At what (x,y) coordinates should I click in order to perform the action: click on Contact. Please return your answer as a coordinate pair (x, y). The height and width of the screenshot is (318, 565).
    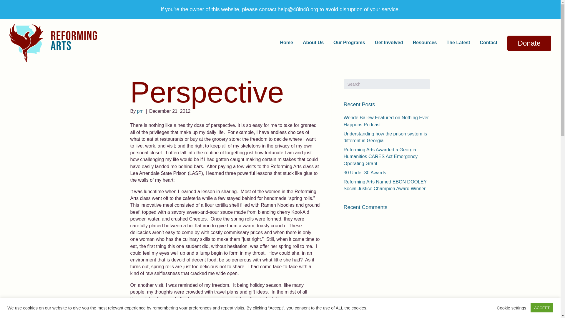
    Looking at the image, I should click on (488, 42).